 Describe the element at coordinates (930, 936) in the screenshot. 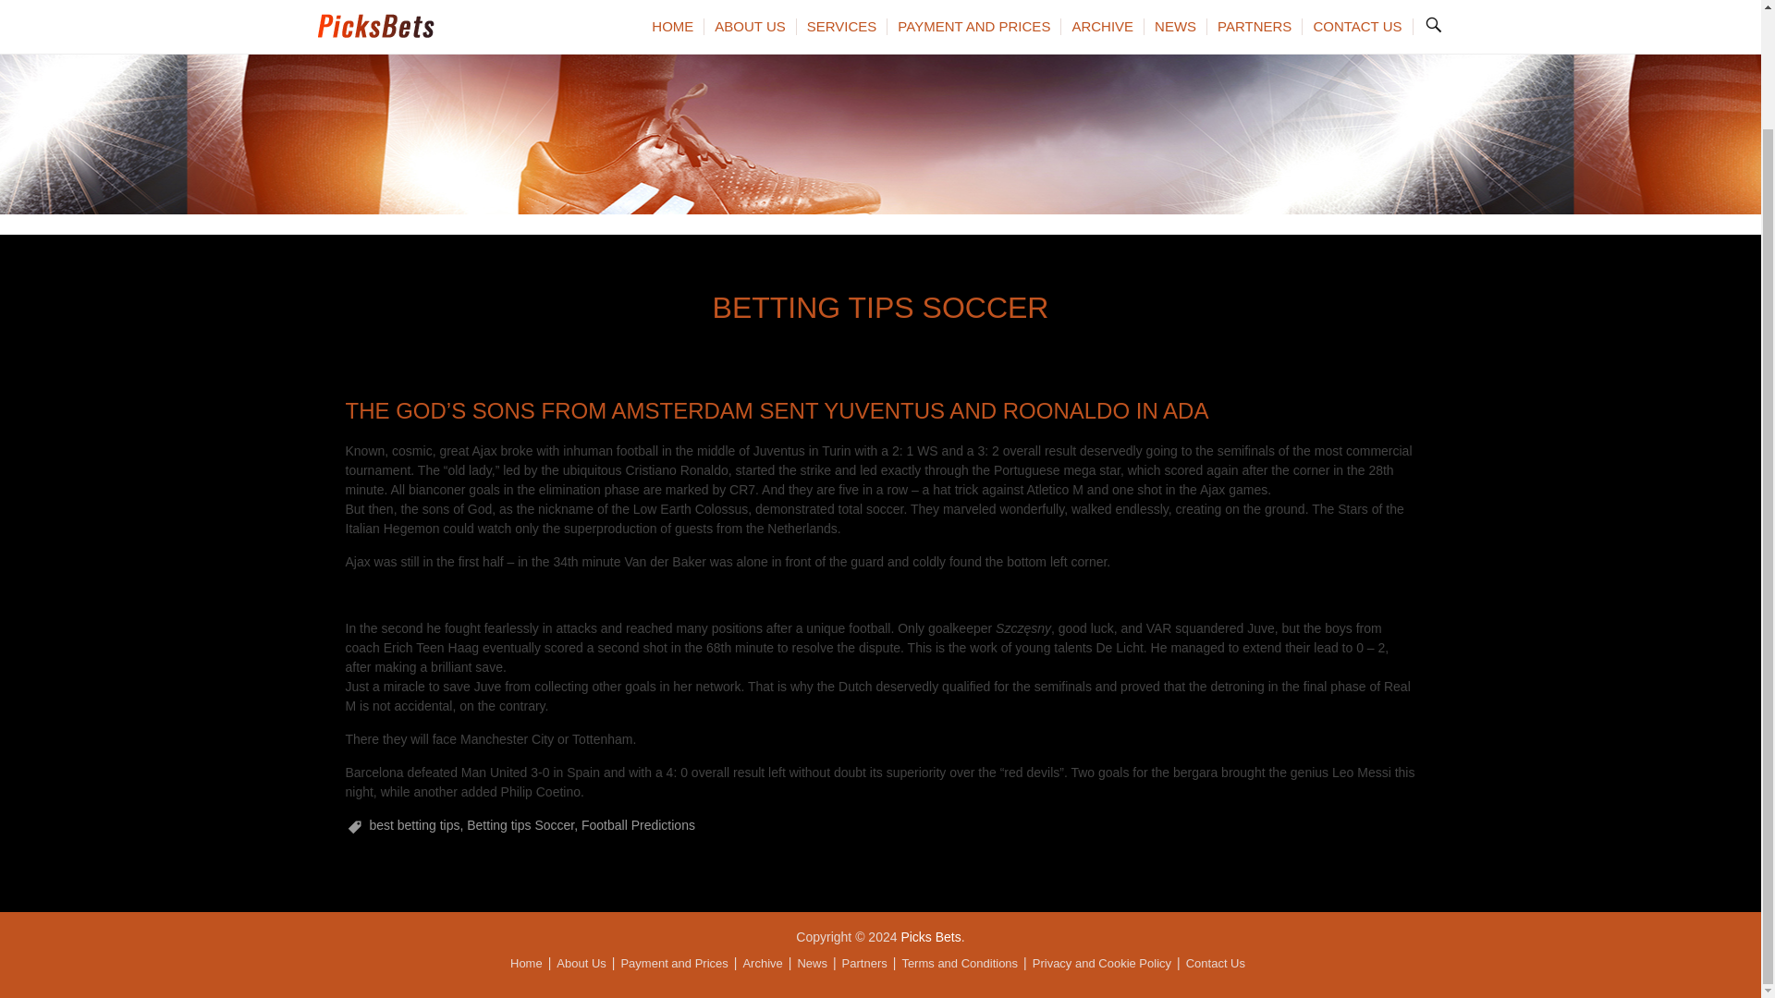

I see `Picks Bets` at that location.